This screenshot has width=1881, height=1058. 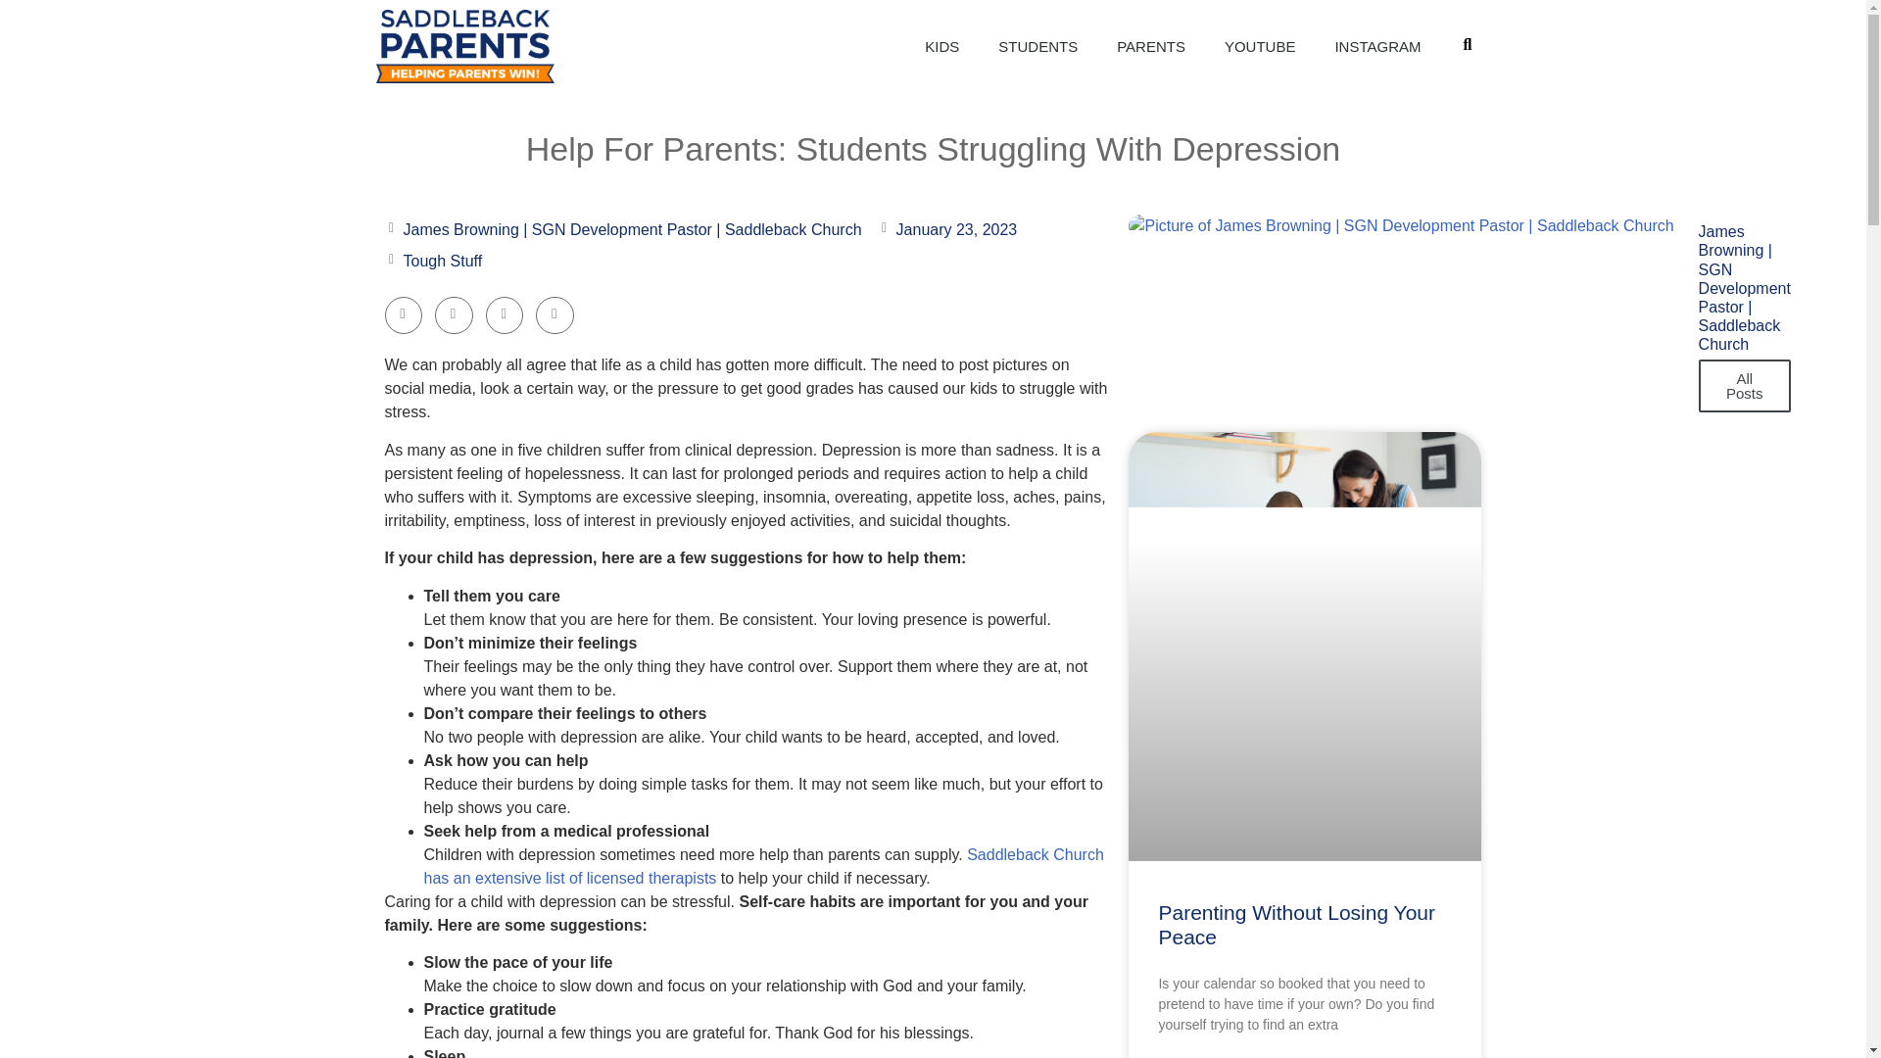 I want to click on PARENTS, so click(x=1150, y=47).